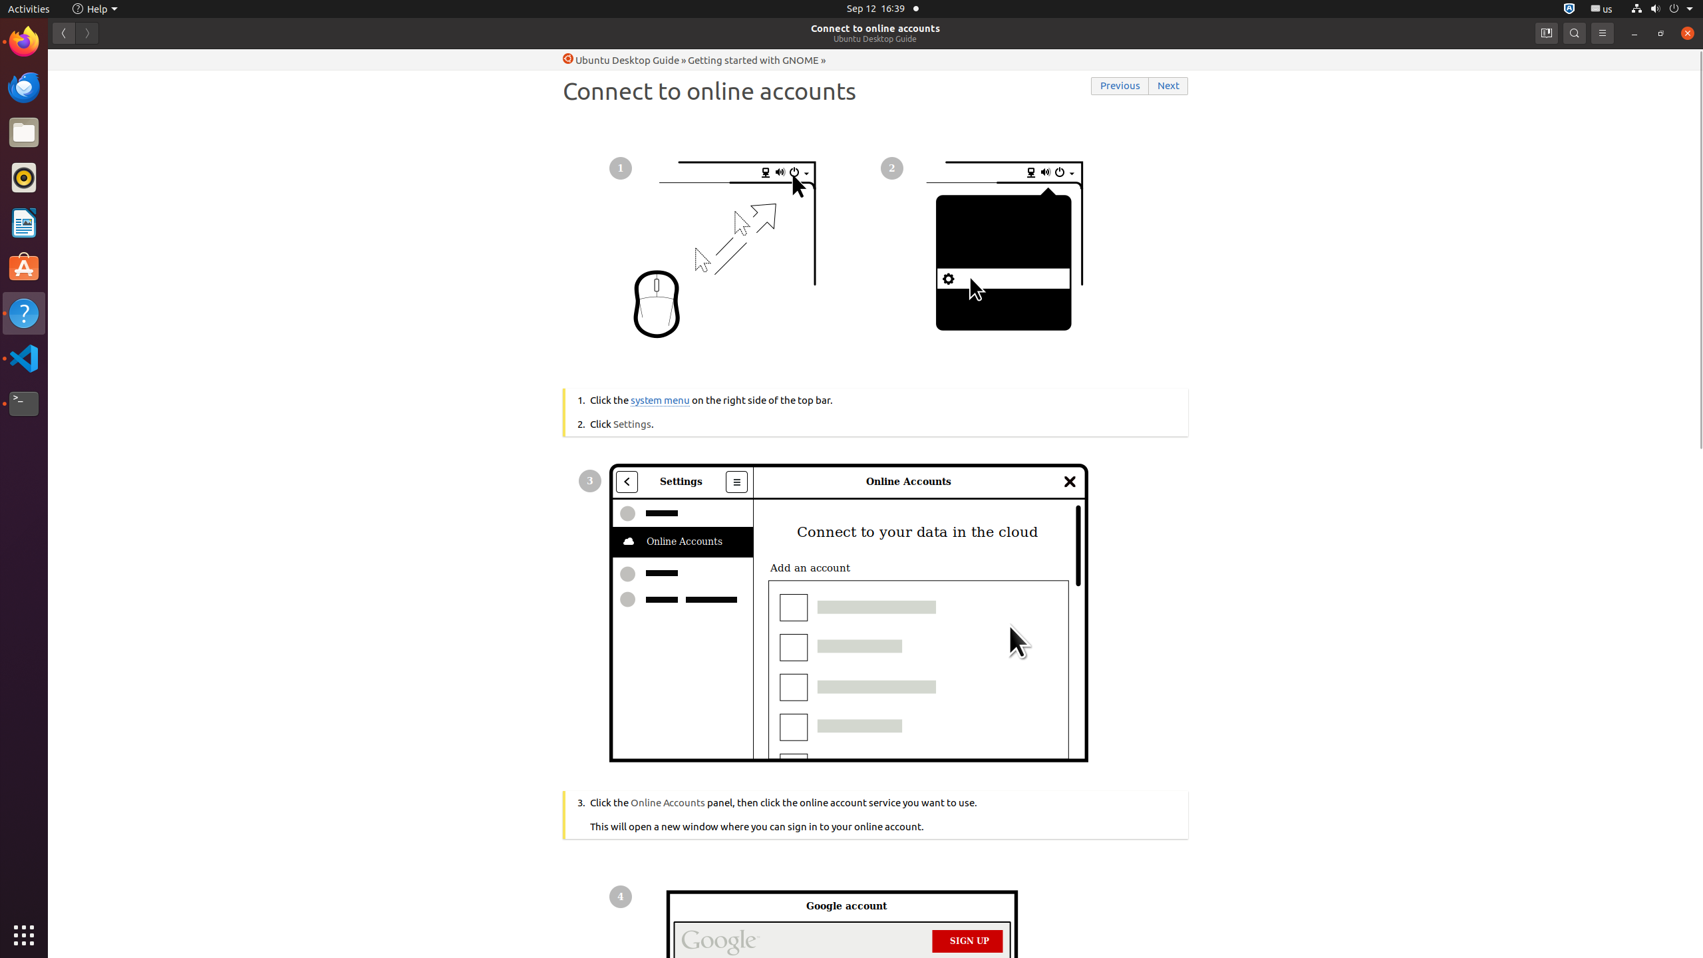 This screenshot has height=958, width=1703. I want to click on Terminal, so click(24, 404).